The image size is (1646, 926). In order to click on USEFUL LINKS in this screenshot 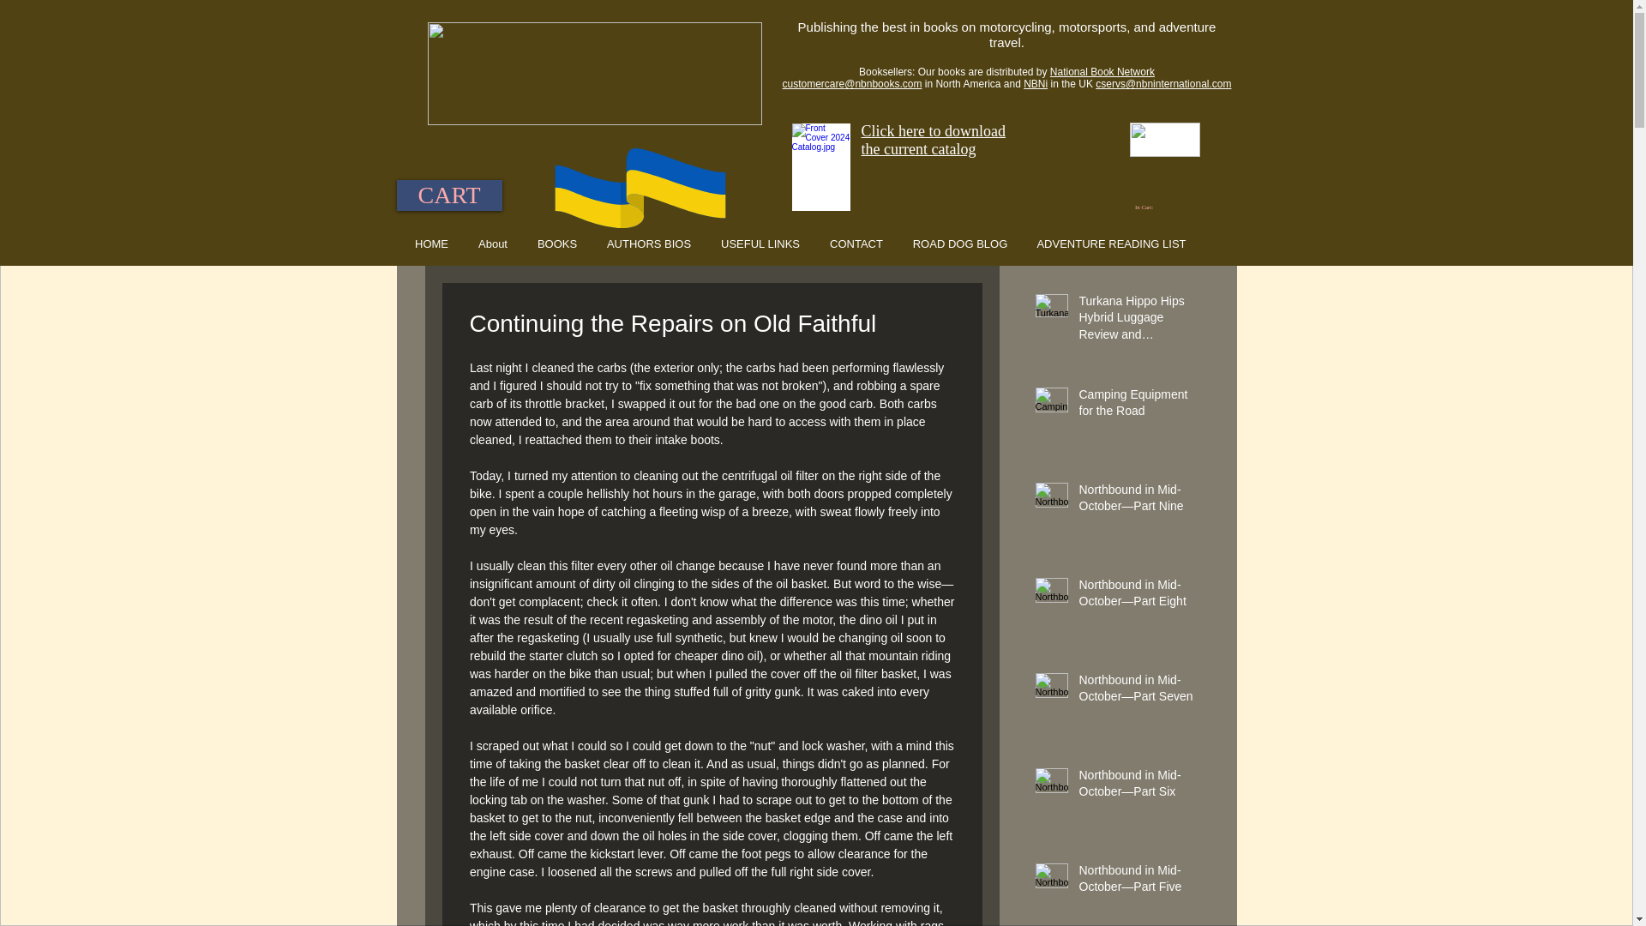, I will do `click(760, 244)`.